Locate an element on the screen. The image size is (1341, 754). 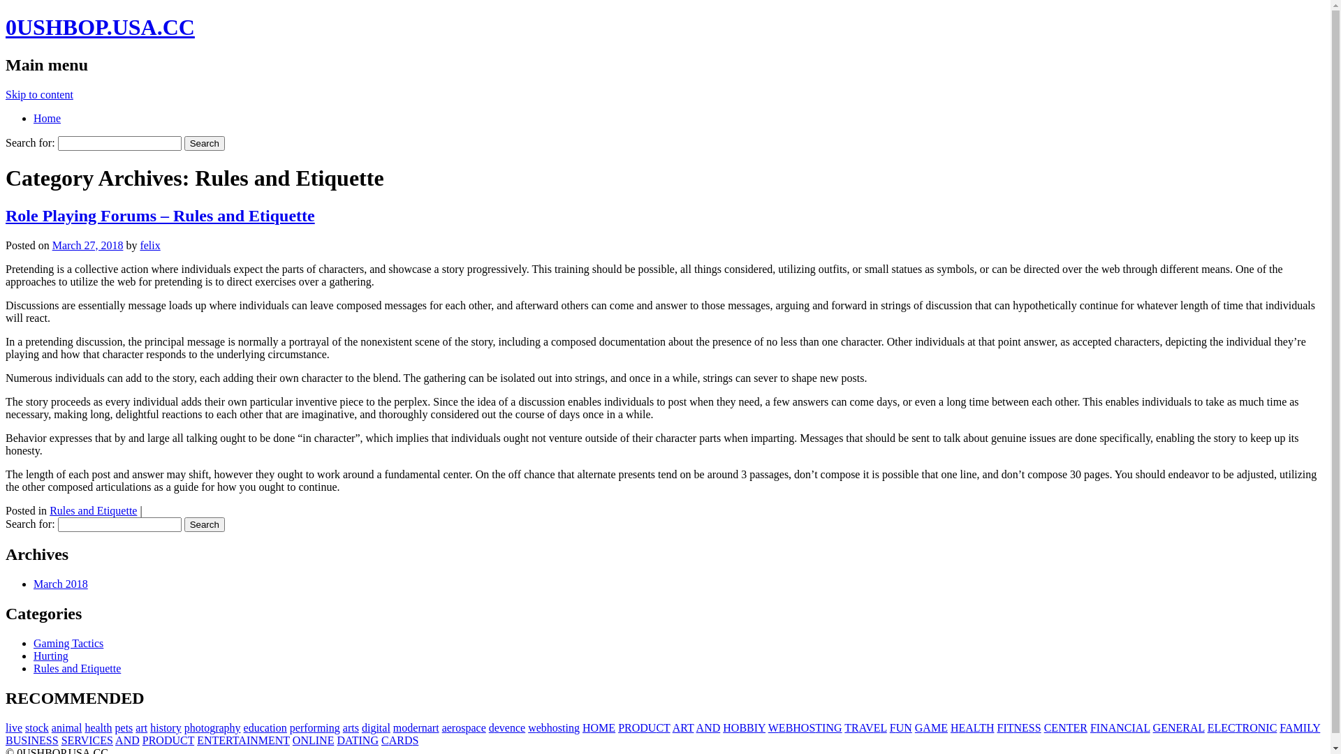
a is located at coordinates (444, 727).